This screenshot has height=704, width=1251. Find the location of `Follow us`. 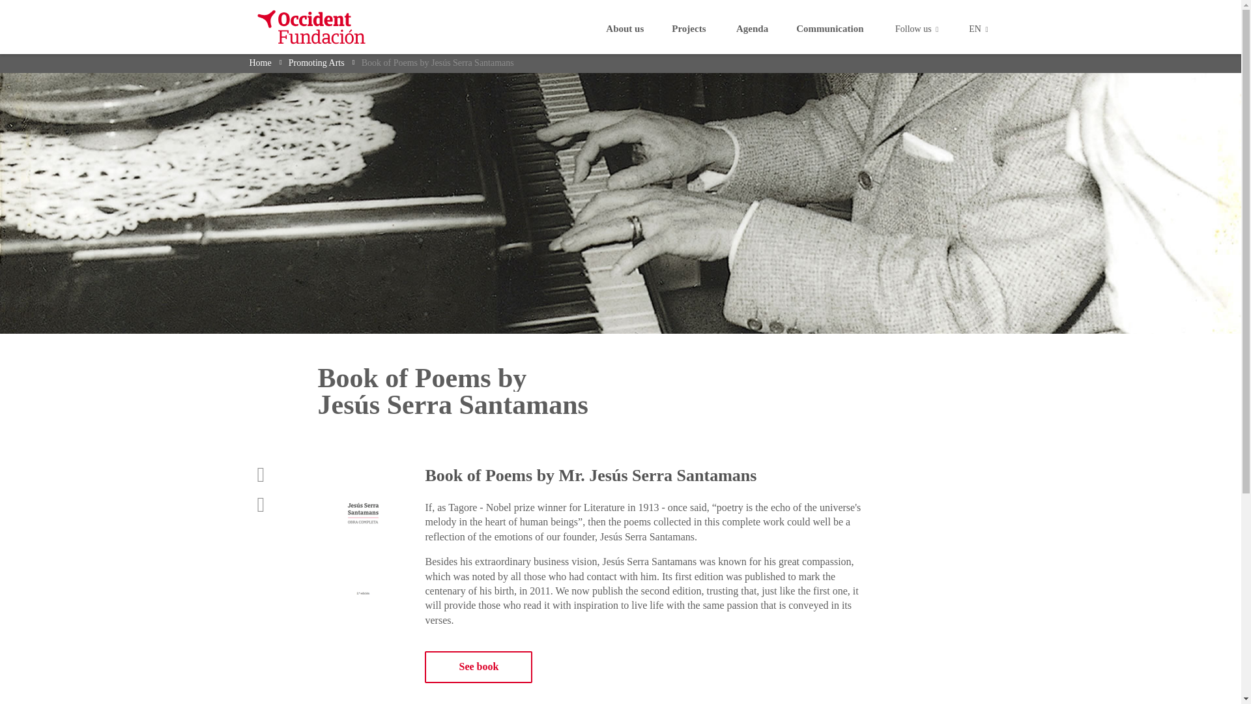

Follow us is located at coordinates (916, 29).